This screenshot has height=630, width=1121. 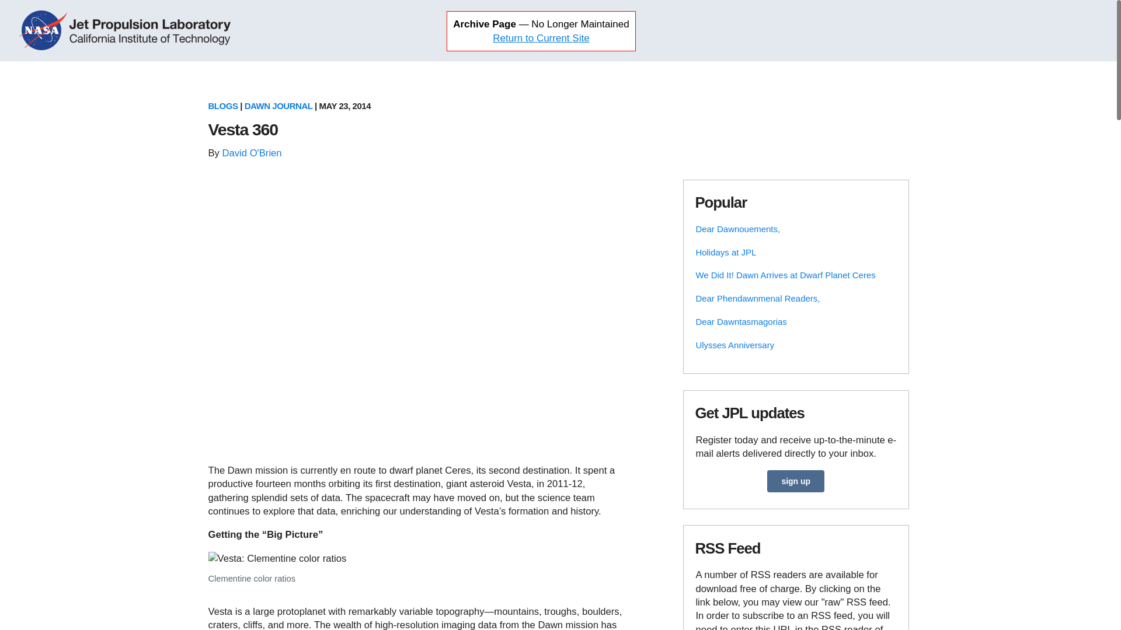 What do you see at coordinates (734, 345) in the screenshot?
I see `Ulysses Anniversary` at bounding box center [734, 345].